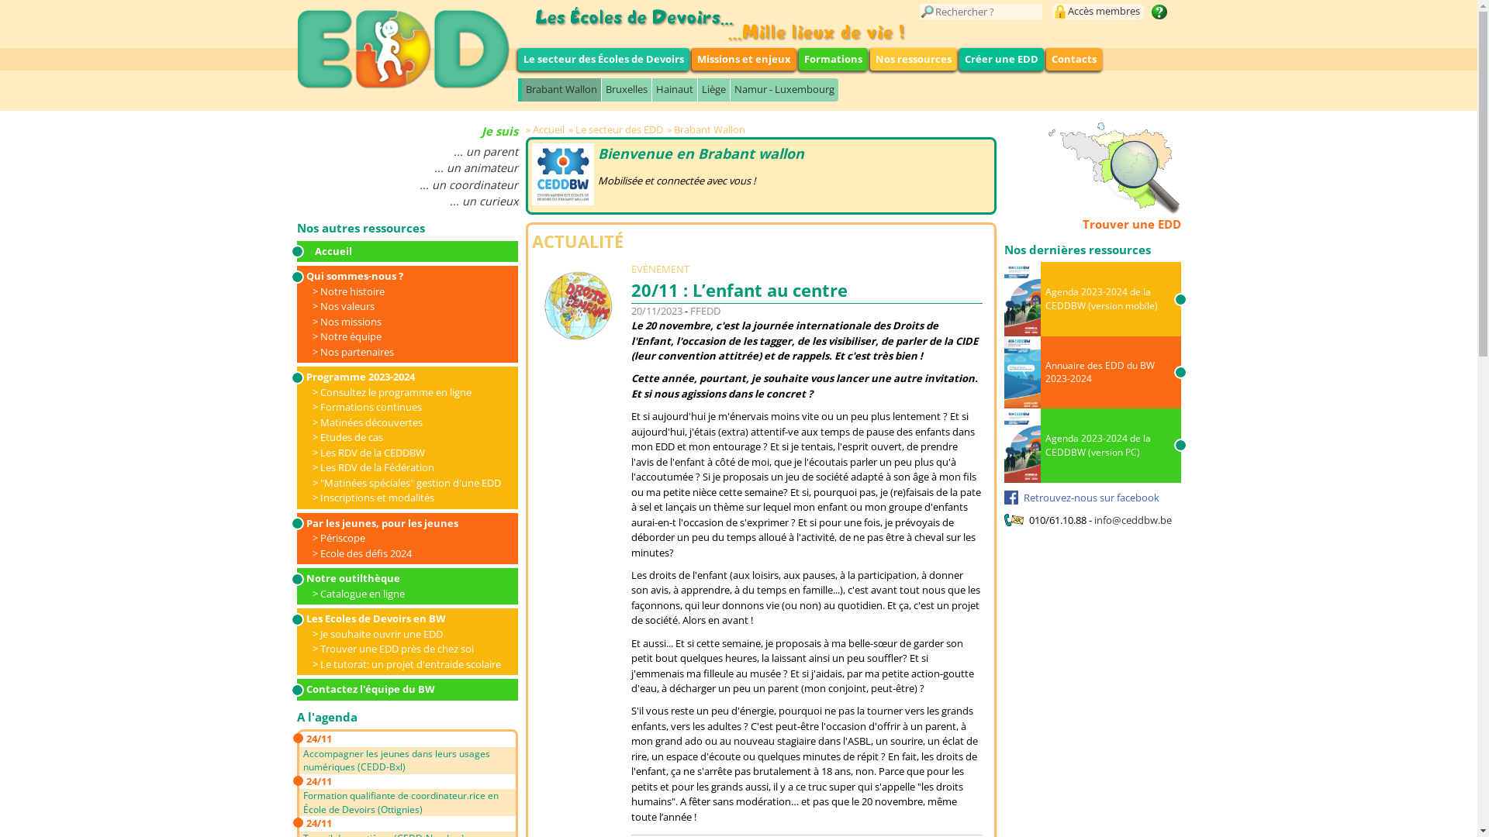  What do you see at coordinates (366, 407) in the screenshot?
I see `Formations continues` at bounding box center [366, 407].